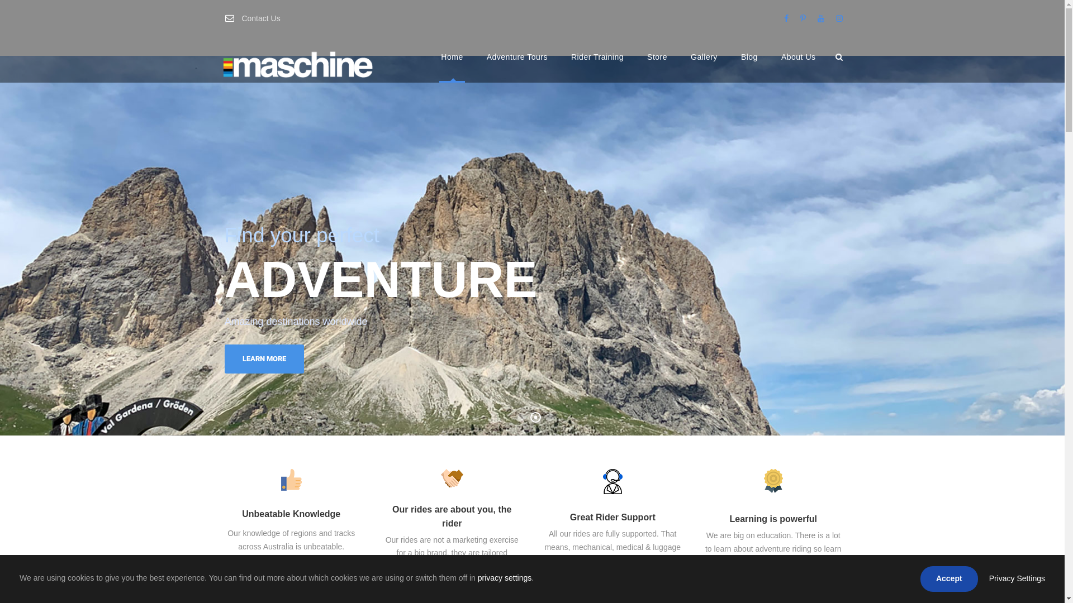 Image resolution: width=1073 pixels, height=603 pixels. I want to click on About Us, so click(799, 67).